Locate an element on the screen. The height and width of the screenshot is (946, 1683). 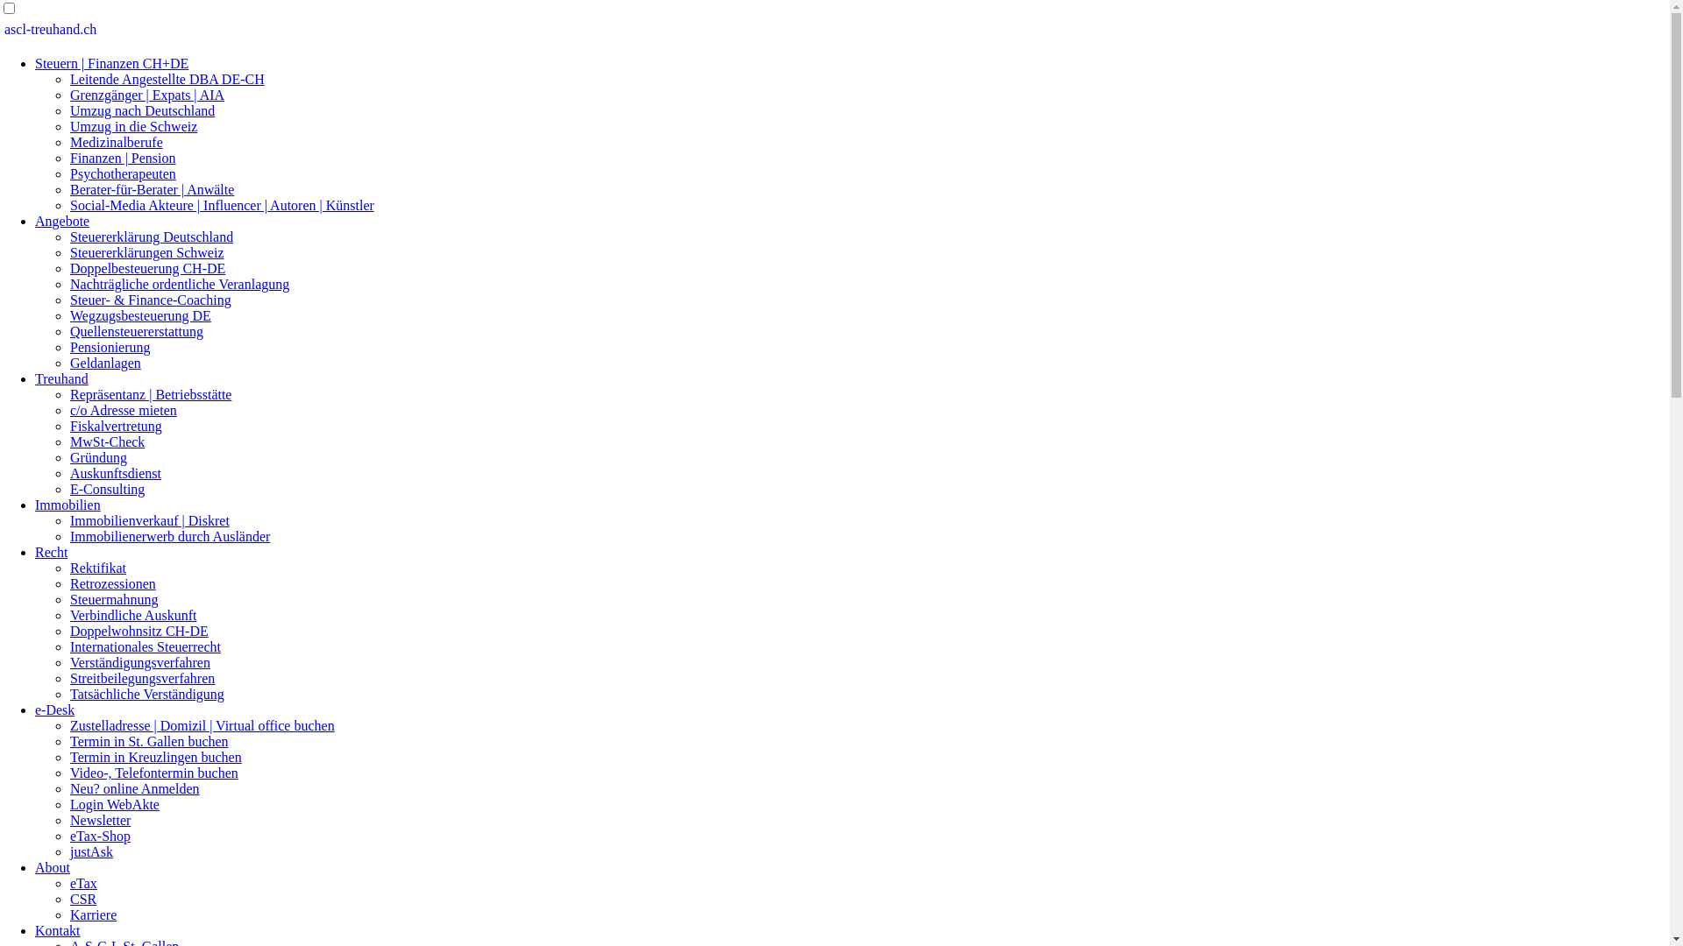
Retrozessionen is located at coordinates (113, 583).